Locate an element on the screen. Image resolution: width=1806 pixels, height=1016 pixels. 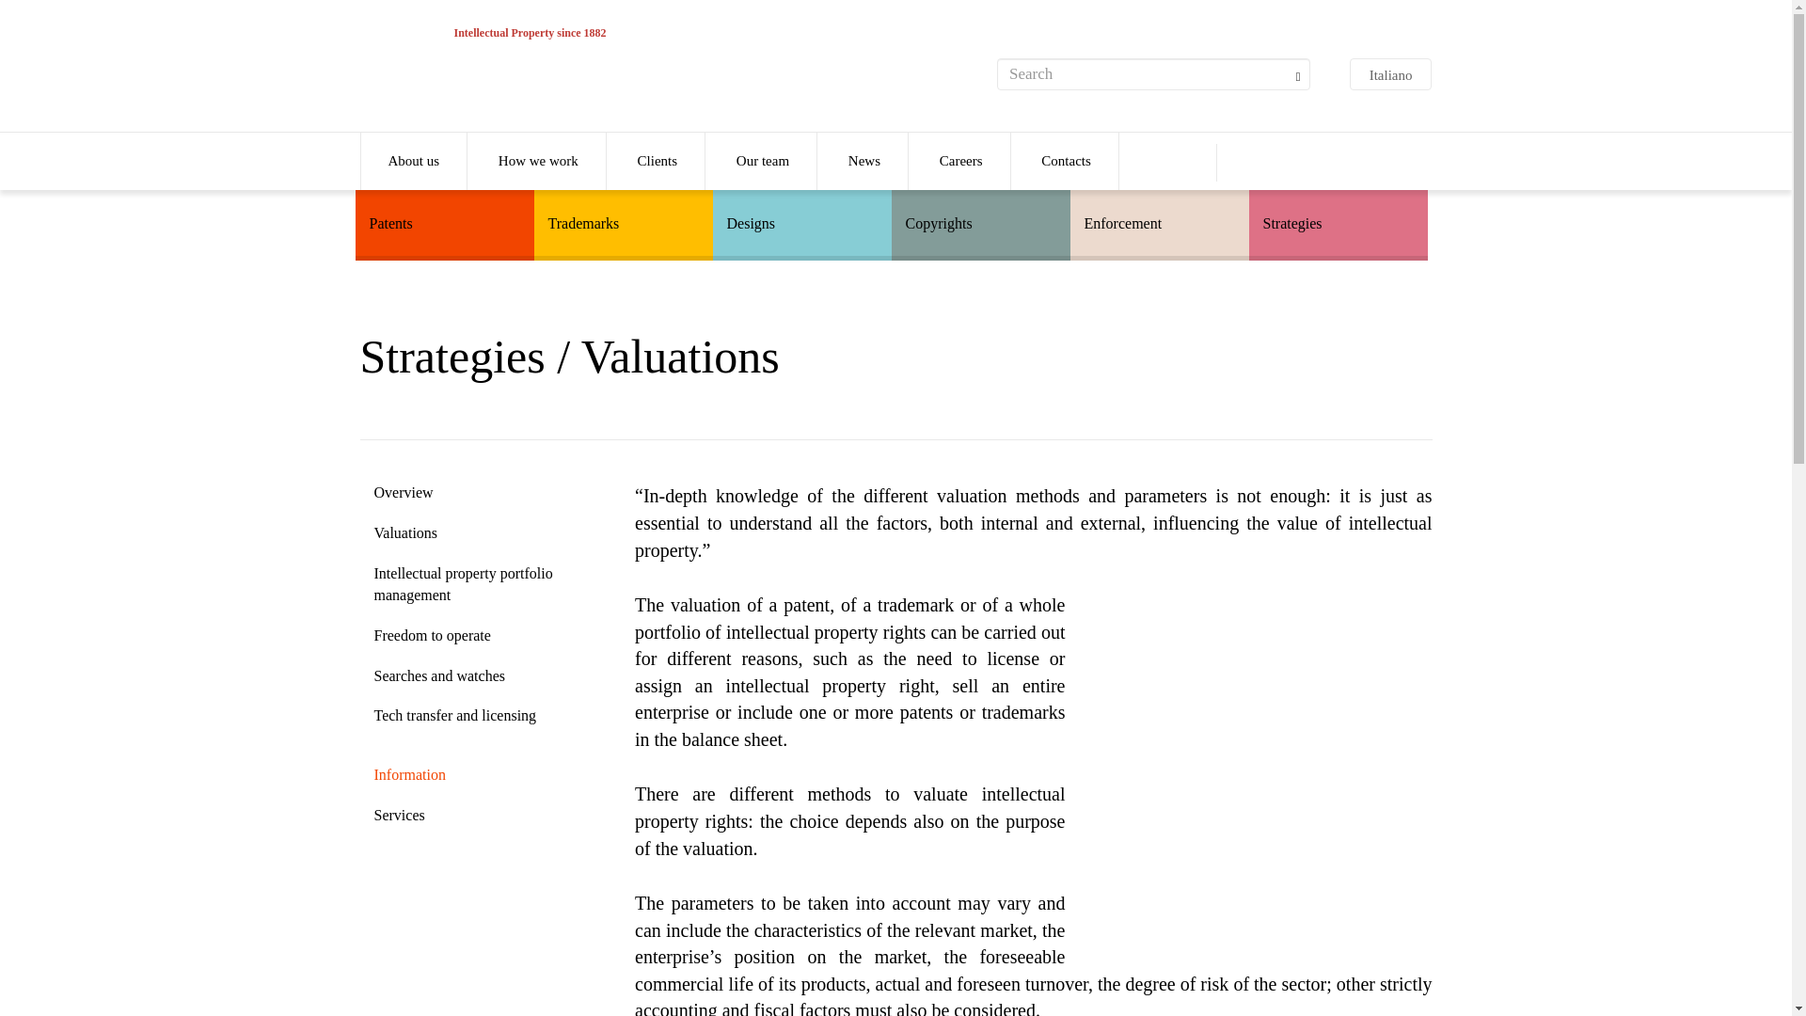
Strategies is located at coordinates (1339, 220).